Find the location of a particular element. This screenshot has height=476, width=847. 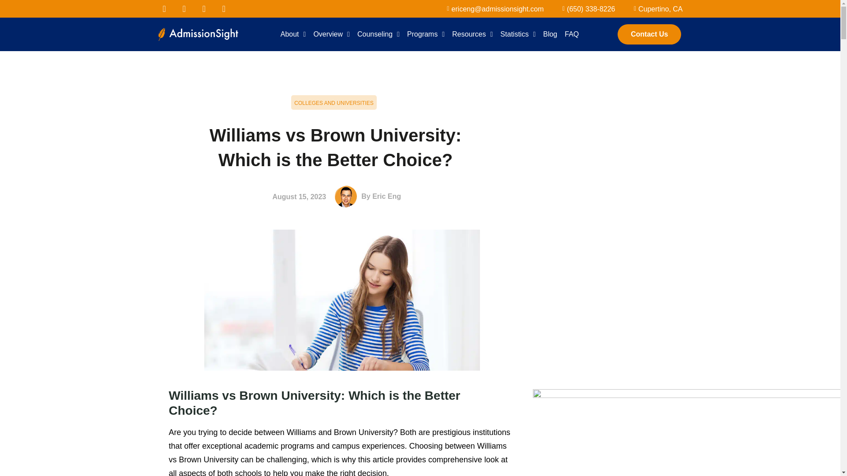

Counseling is located at coordinates (379, 34).